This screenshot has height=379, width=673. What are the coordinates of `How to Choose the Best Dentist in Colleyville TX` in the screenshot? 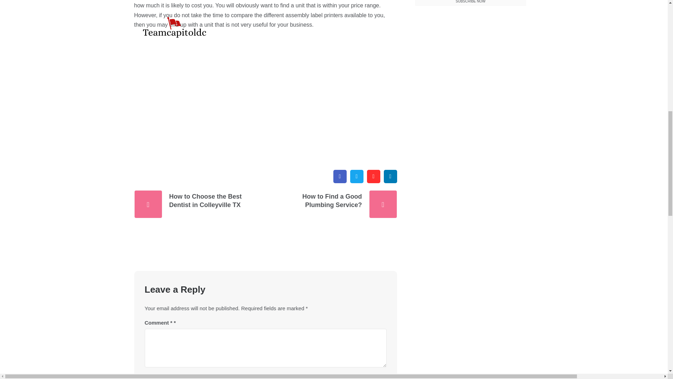 It's located at (205, 201).